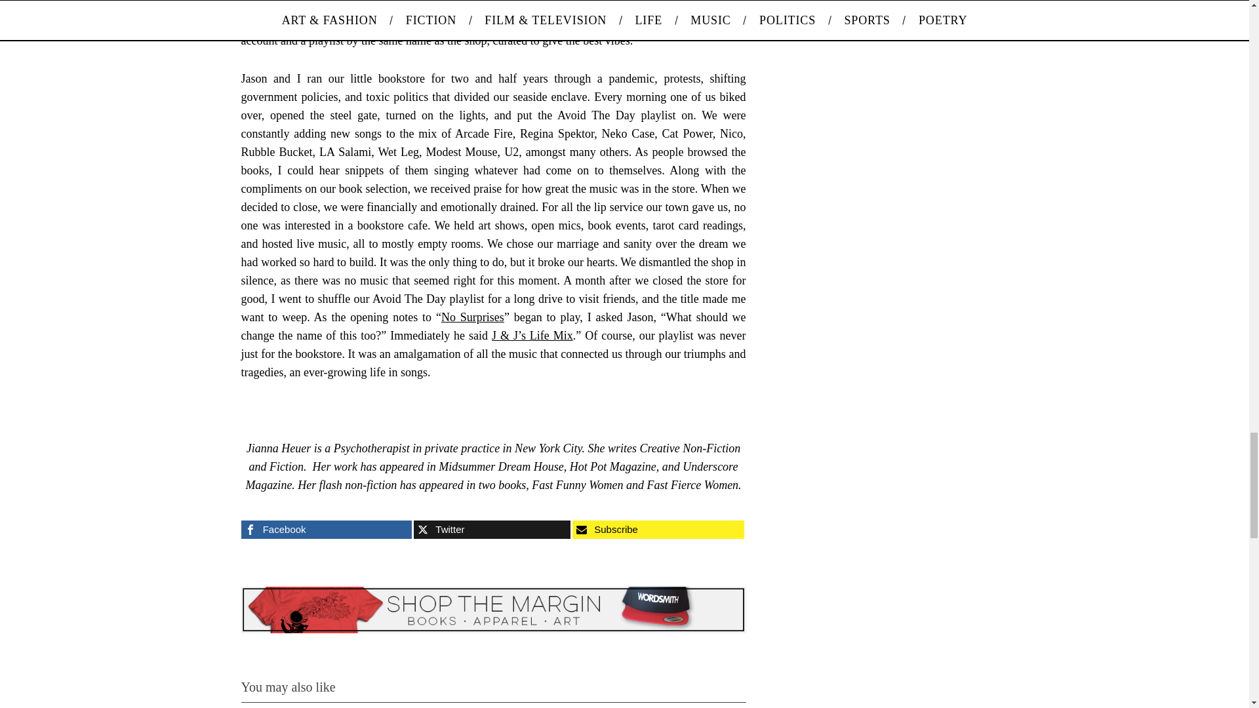 The height and width of the screenshot is (708, 1259). What do you see at coordinates (473, 317) in the screenshot?
I see `No Surprises` at bounding box center [473, 317].